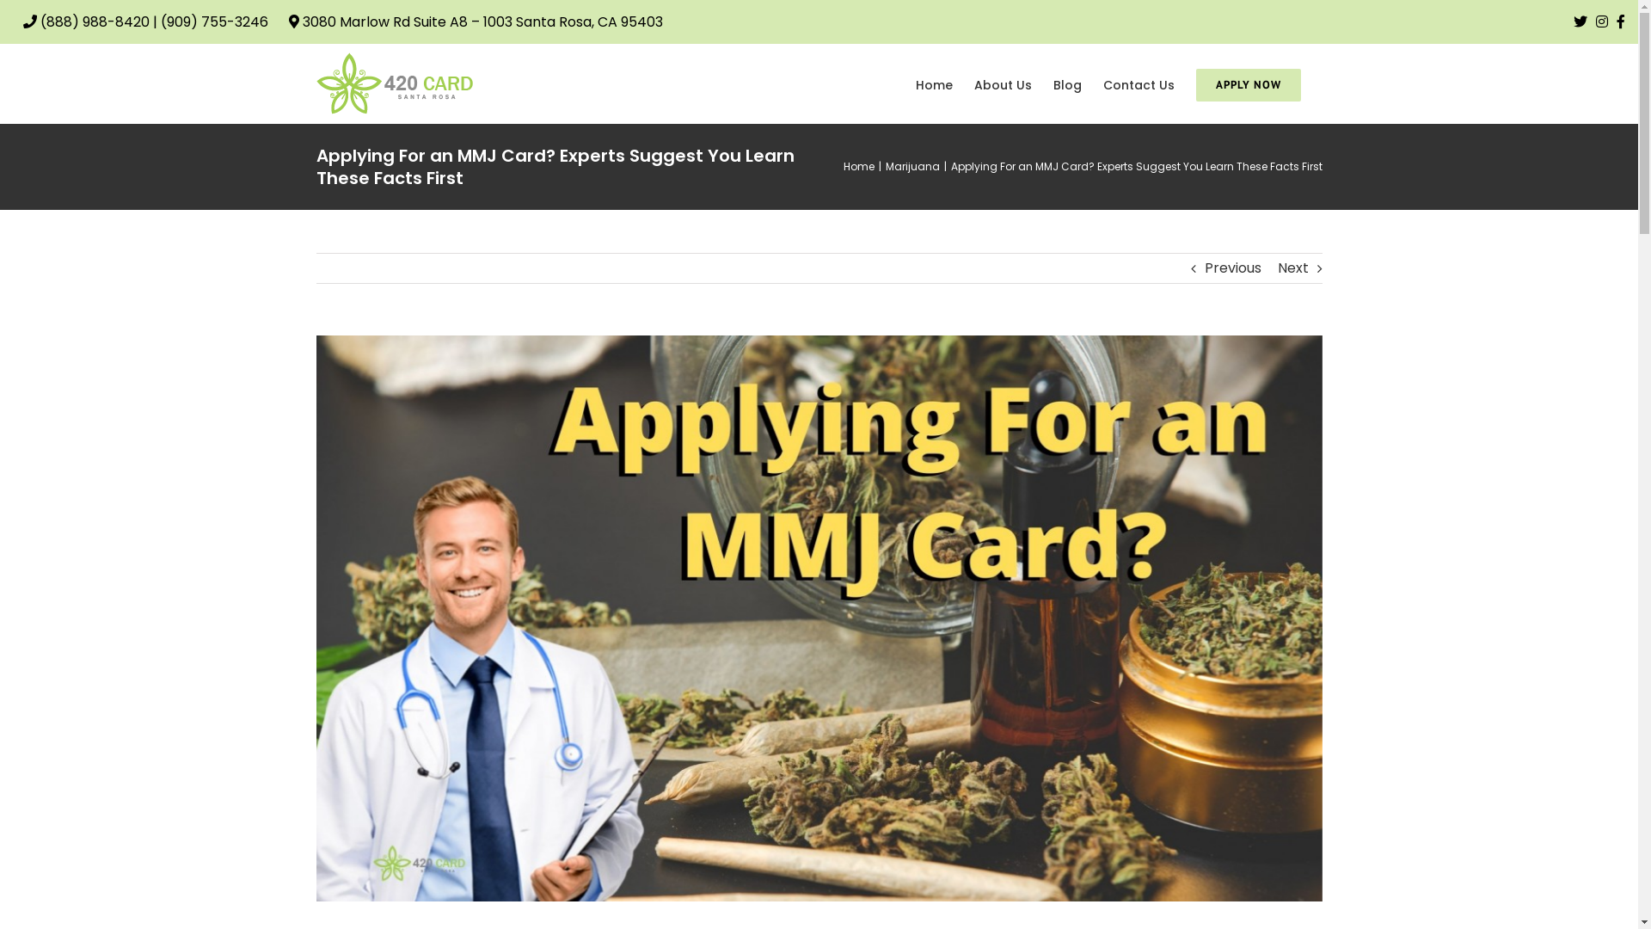  I want to click on Next, so click(1293, 268).